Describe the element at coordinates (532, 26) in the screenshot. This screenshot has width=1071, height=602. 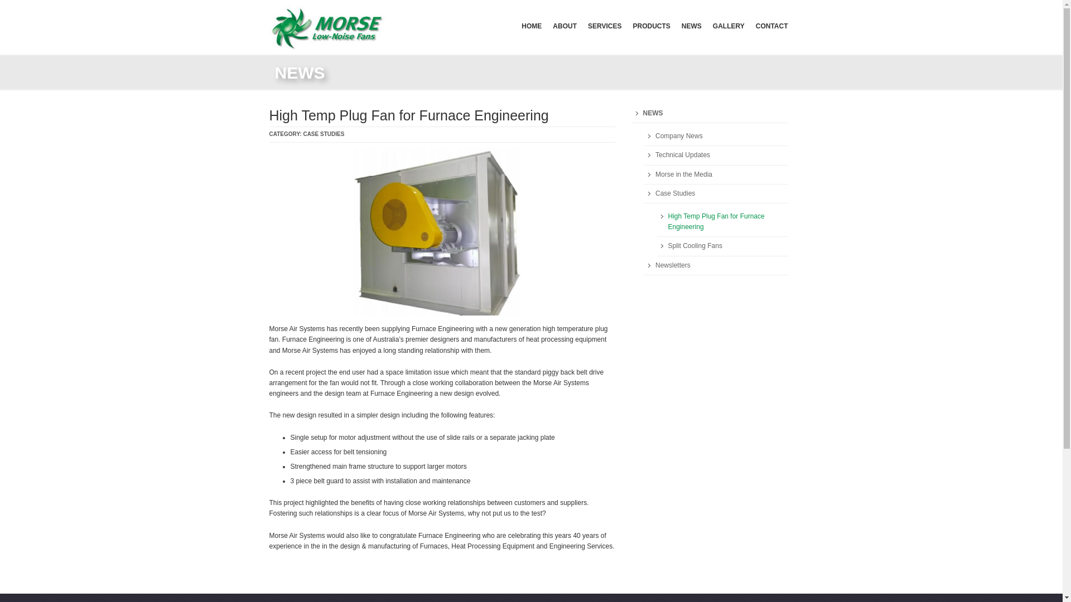
I see `HOME` at that location.